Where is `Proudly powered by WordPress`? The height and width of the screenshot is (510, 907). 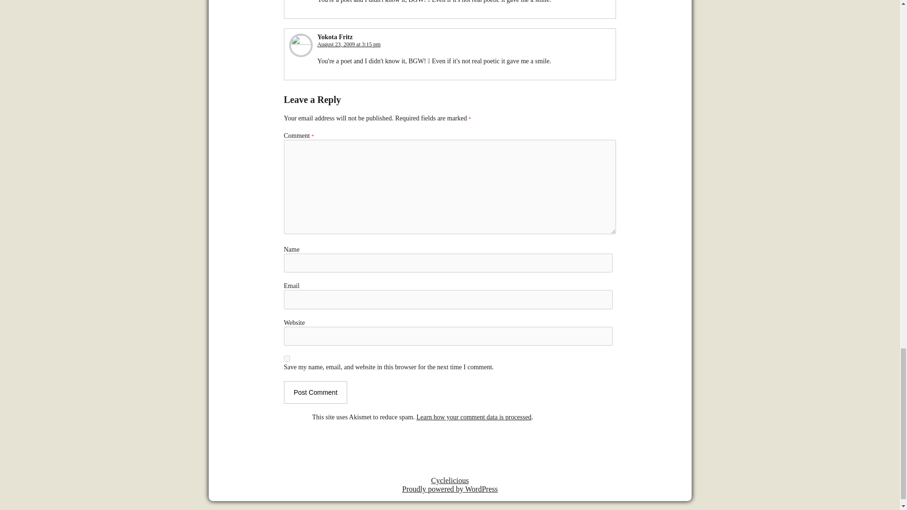 Proudly powered by WordPress is located at coordinates (449, 489).